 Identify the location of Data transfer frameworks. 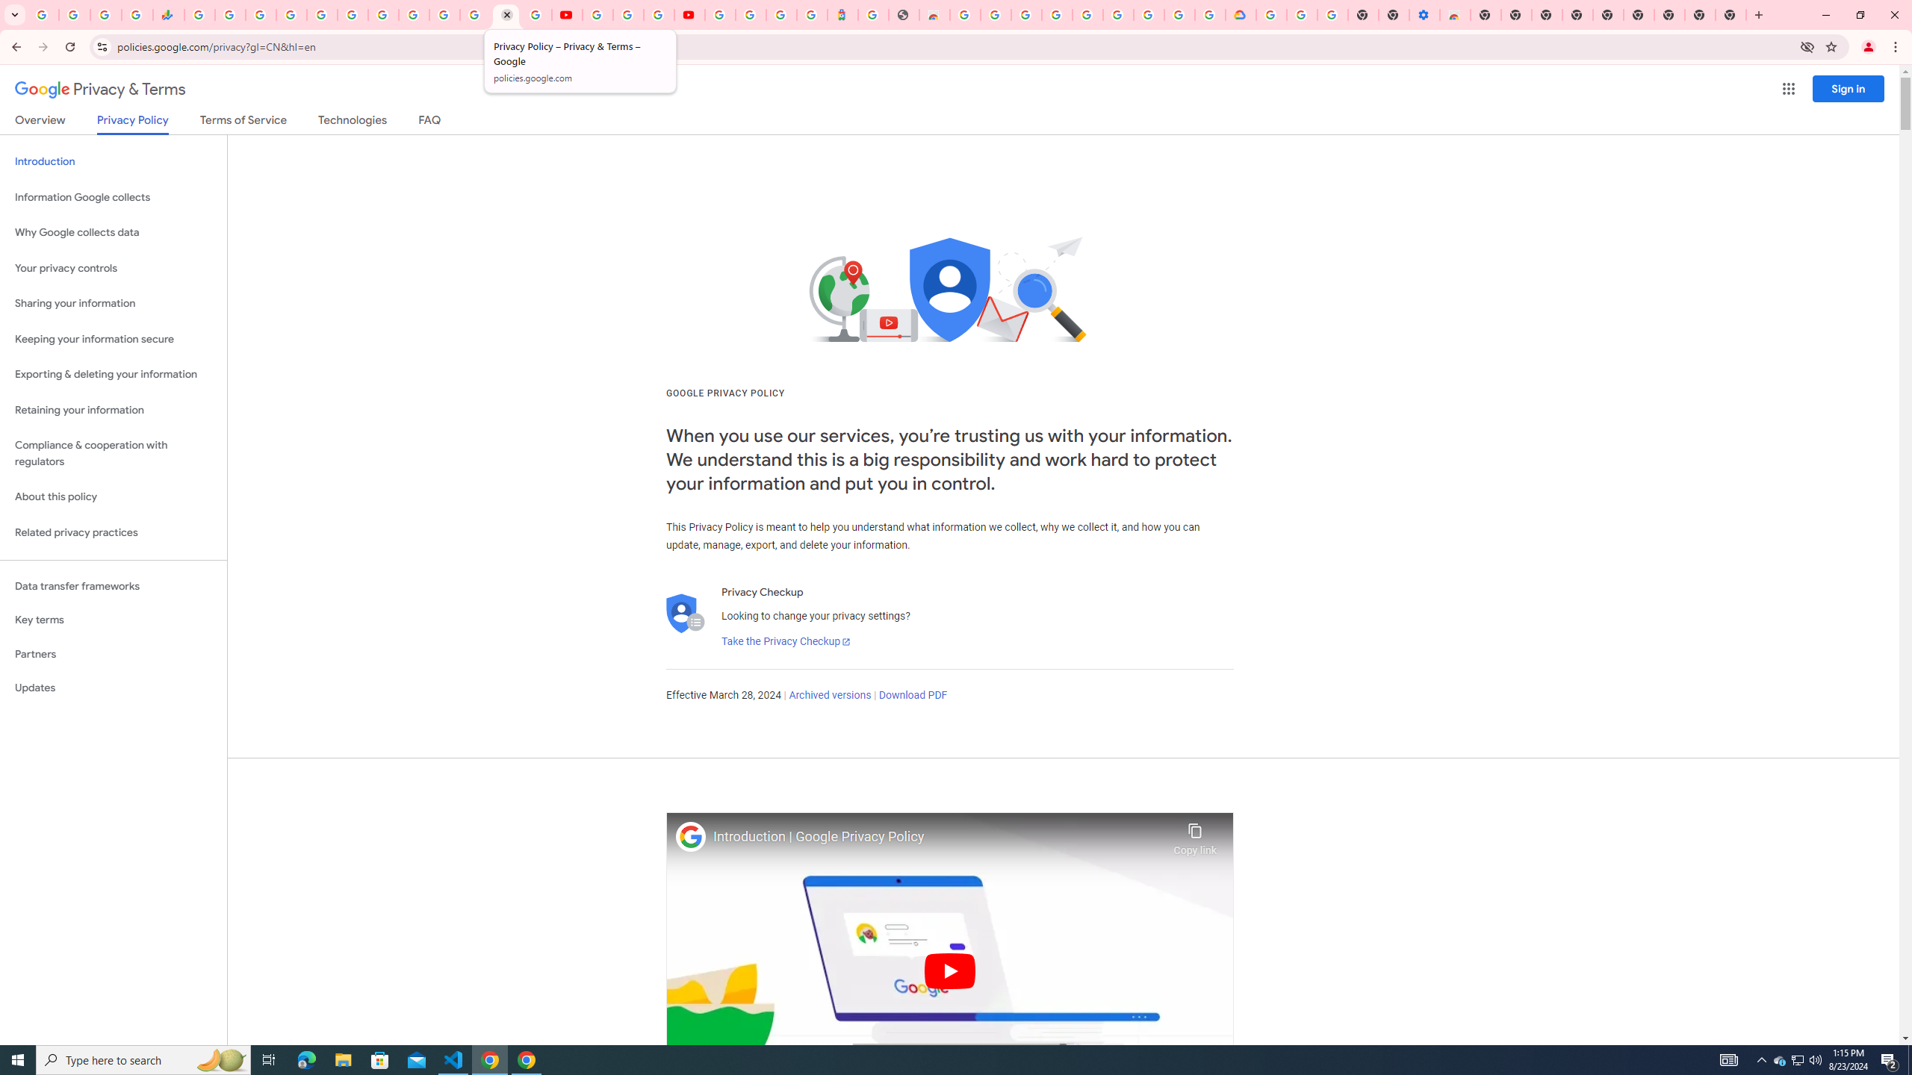
(114, 586).